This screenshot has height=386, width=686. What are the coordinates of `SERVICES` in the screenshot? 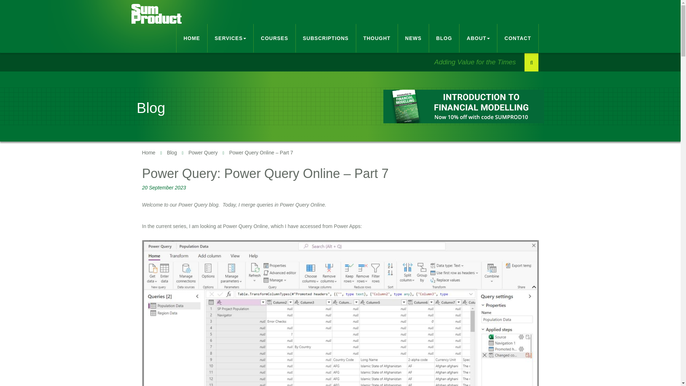 It's located at (231, 38).